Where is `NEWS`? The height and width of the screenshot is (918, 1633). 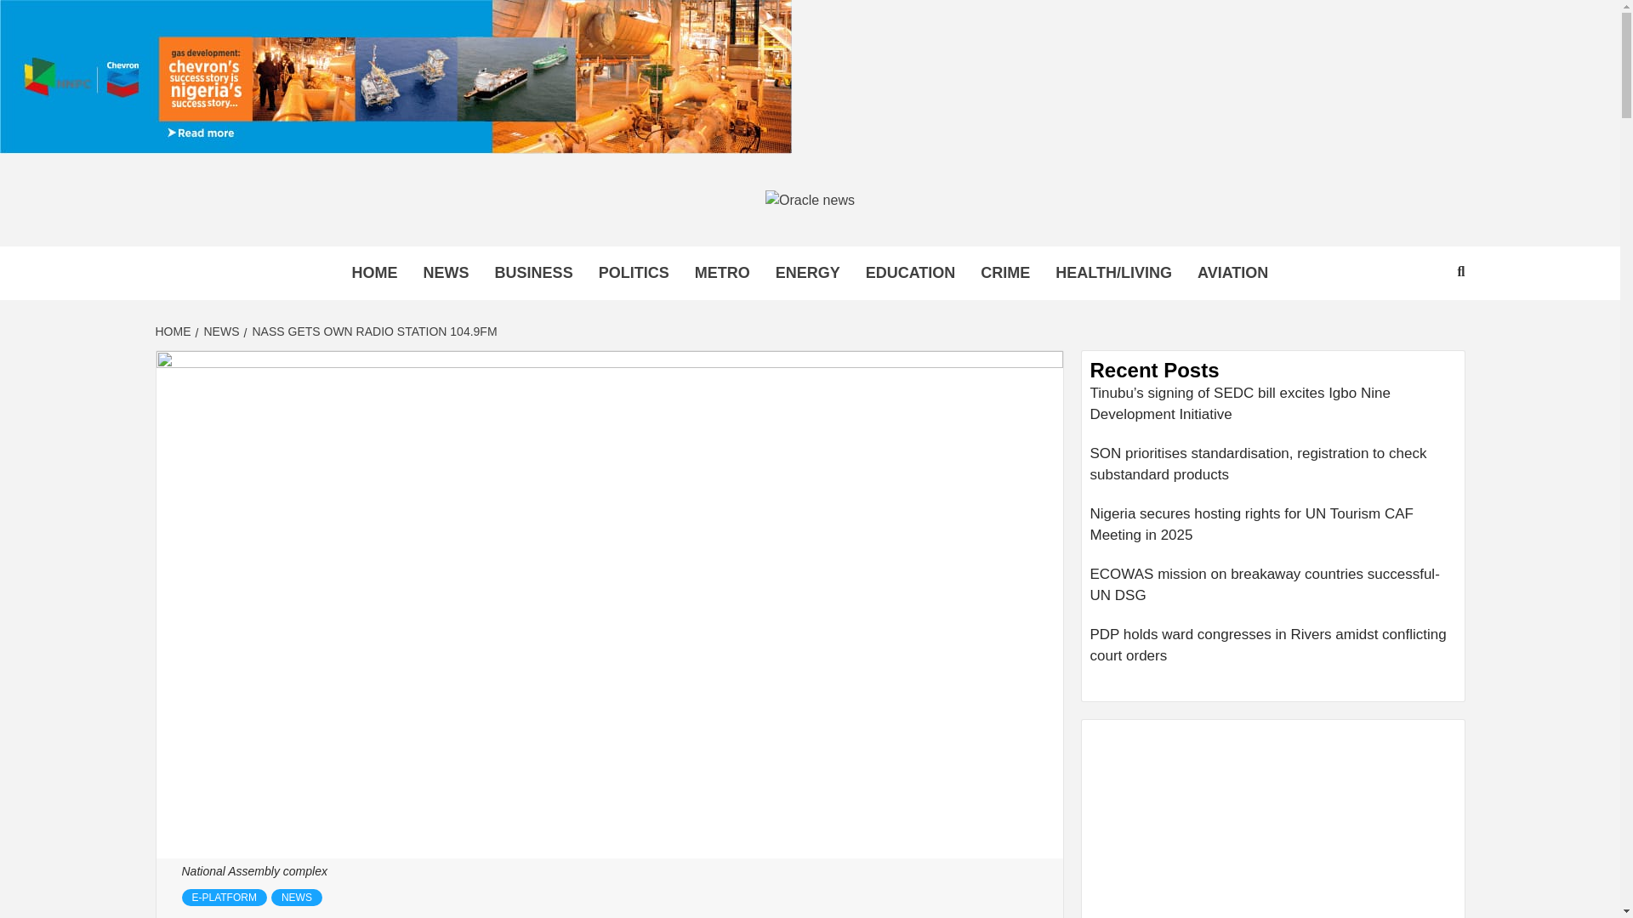 NEWS is located at coordinates (296, 898).